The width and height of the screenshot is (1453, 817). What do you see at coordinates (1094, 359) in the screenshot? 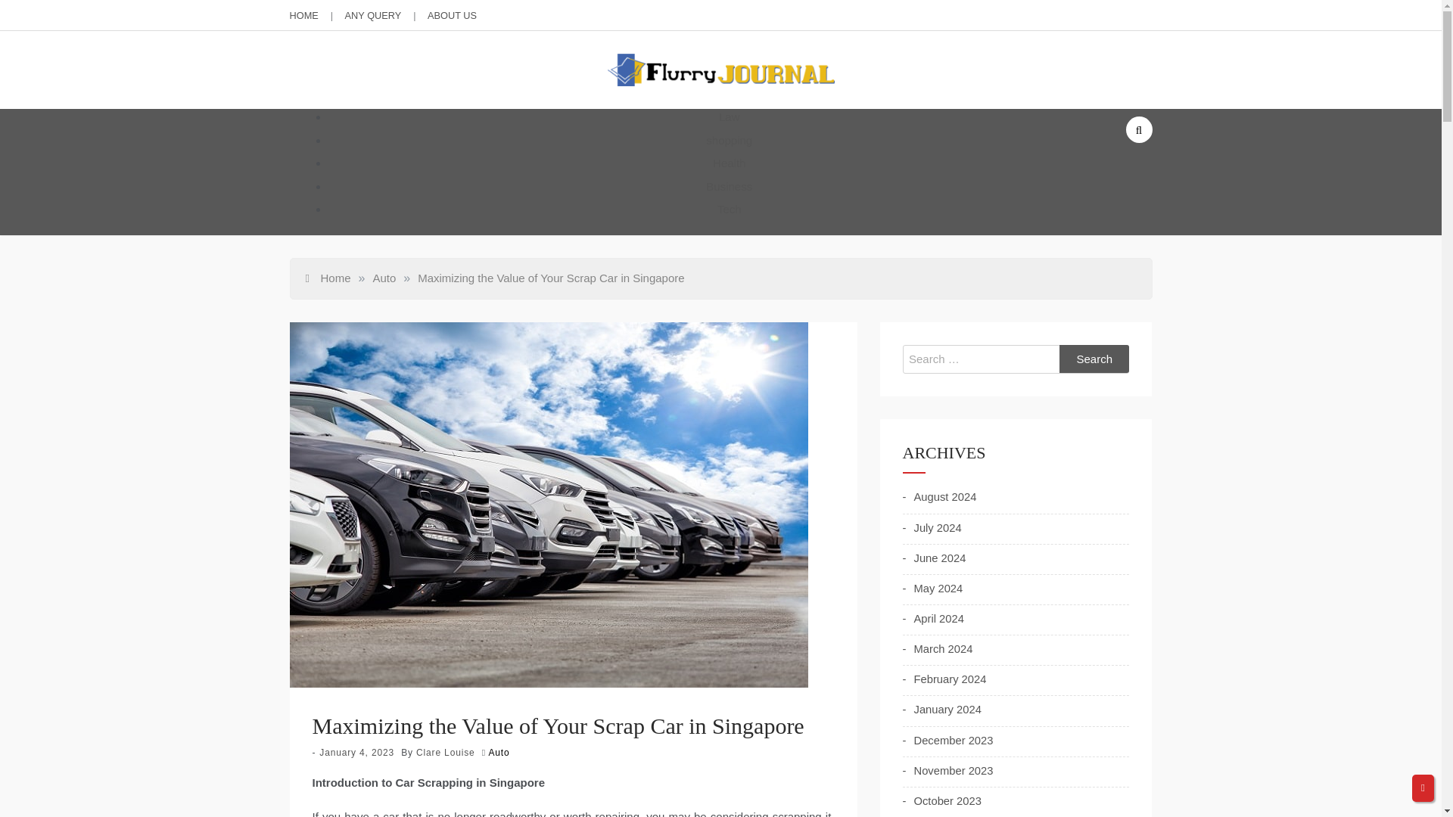
I see `Search` at bounding box center [1094, 359].